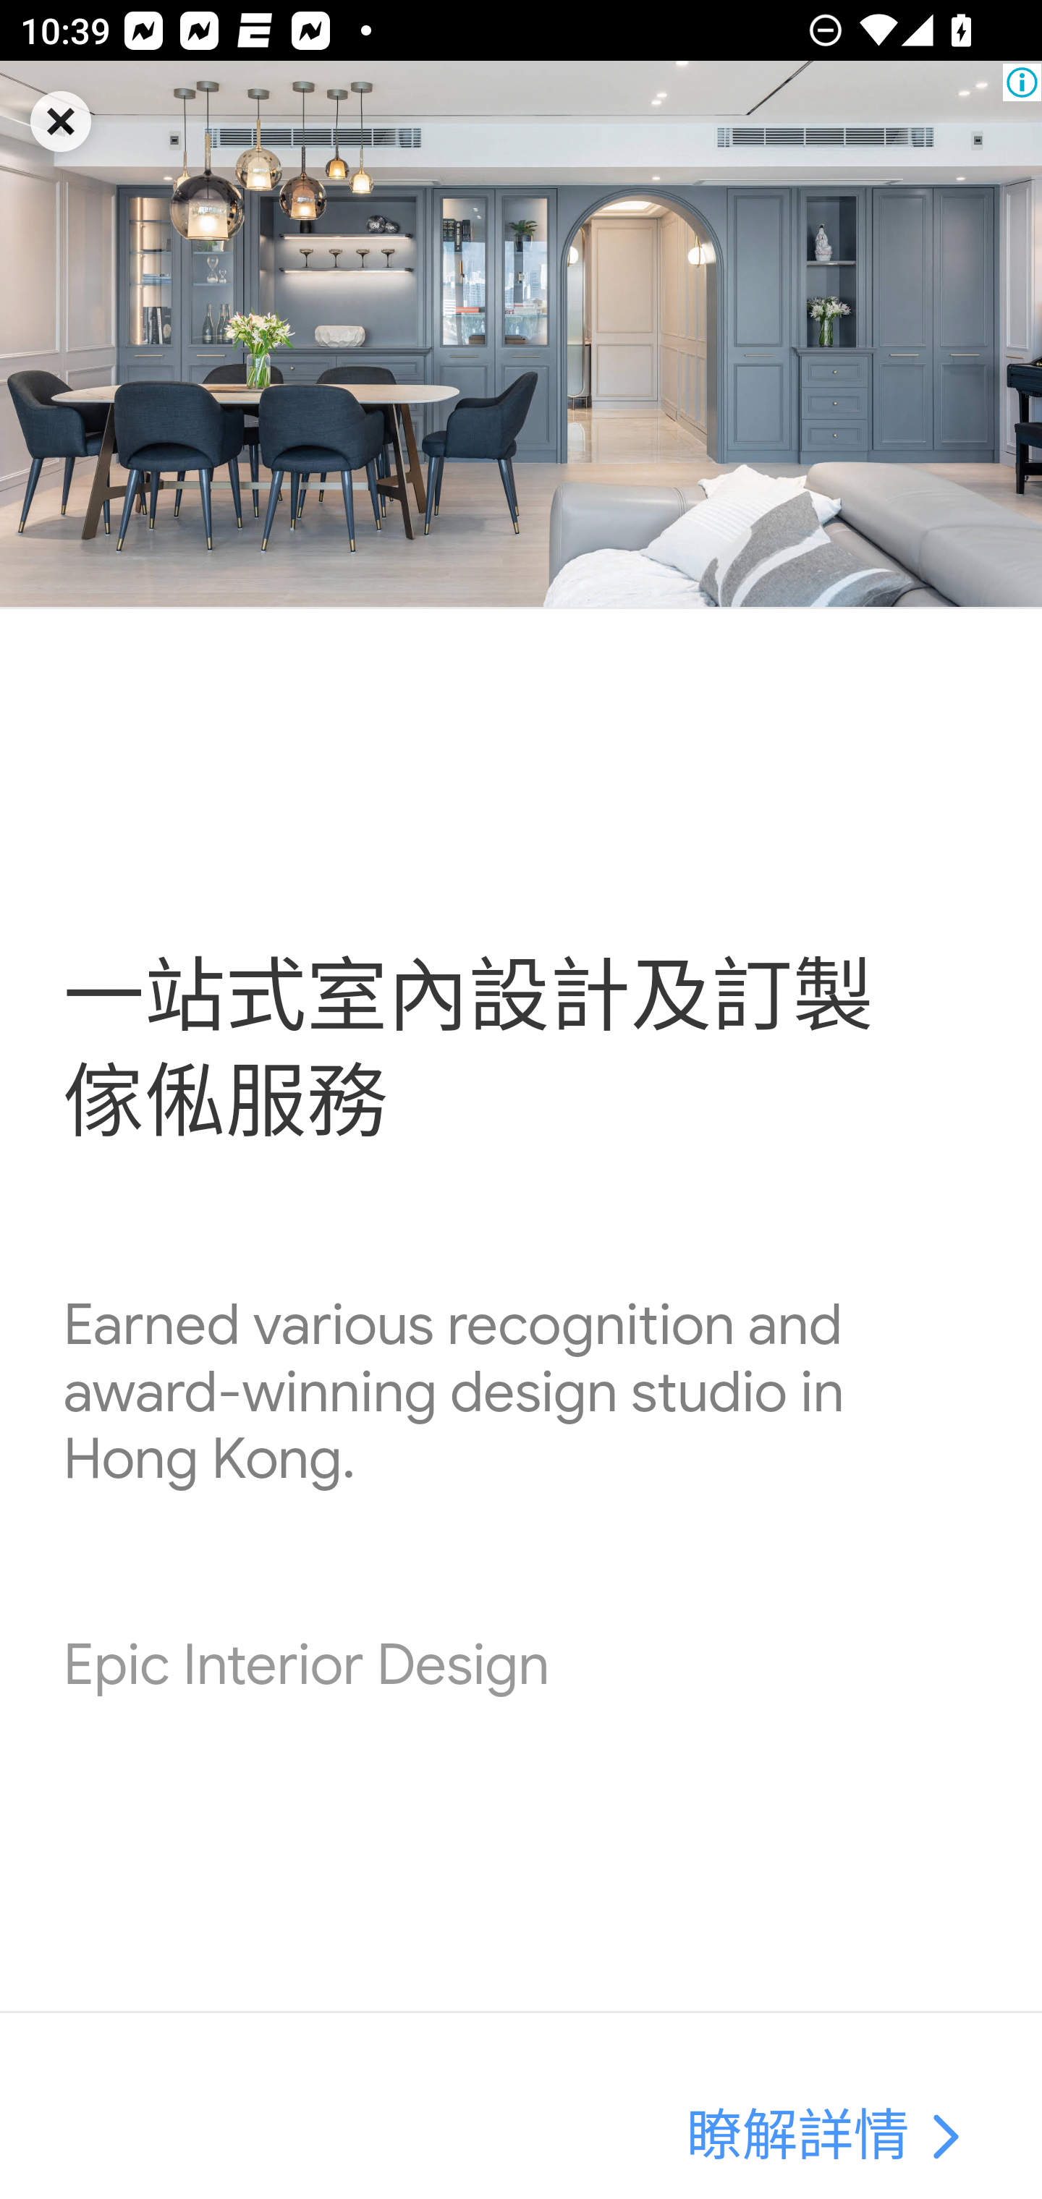 The height and width of the screenshot is (2199, 1042). I want to click on www.epicinterior, so click(944, 2138).